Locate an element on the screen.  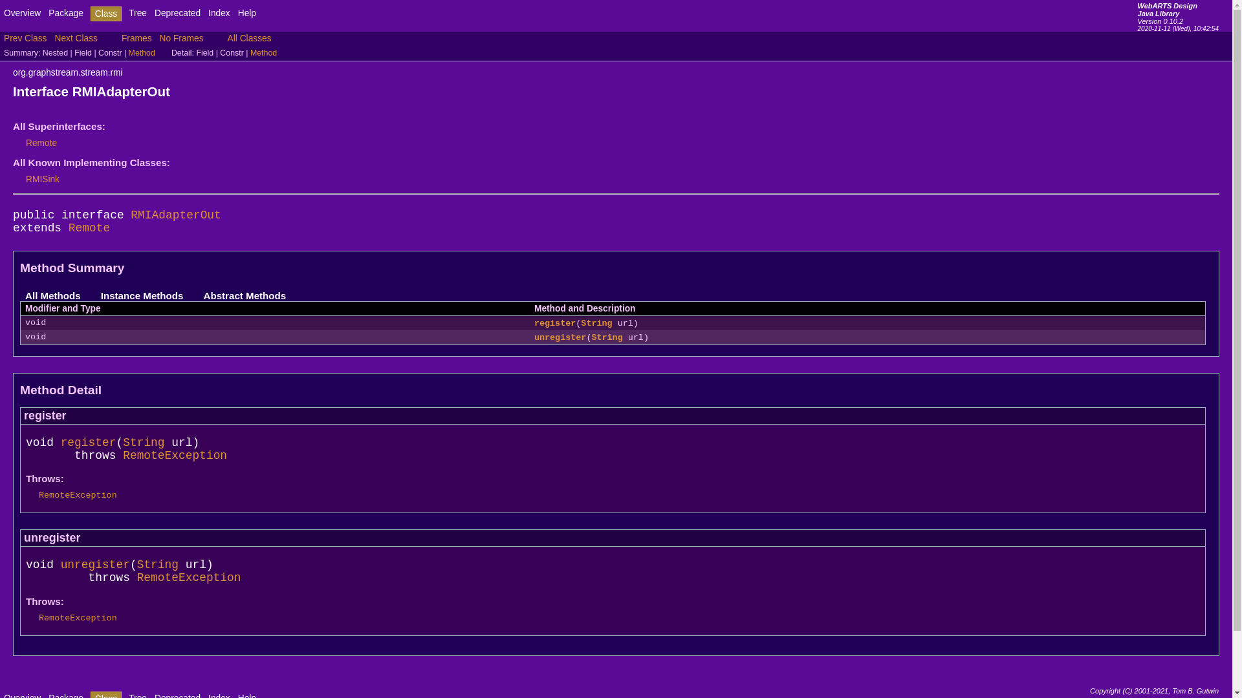
All Classes is located at coordinates (250, 39).